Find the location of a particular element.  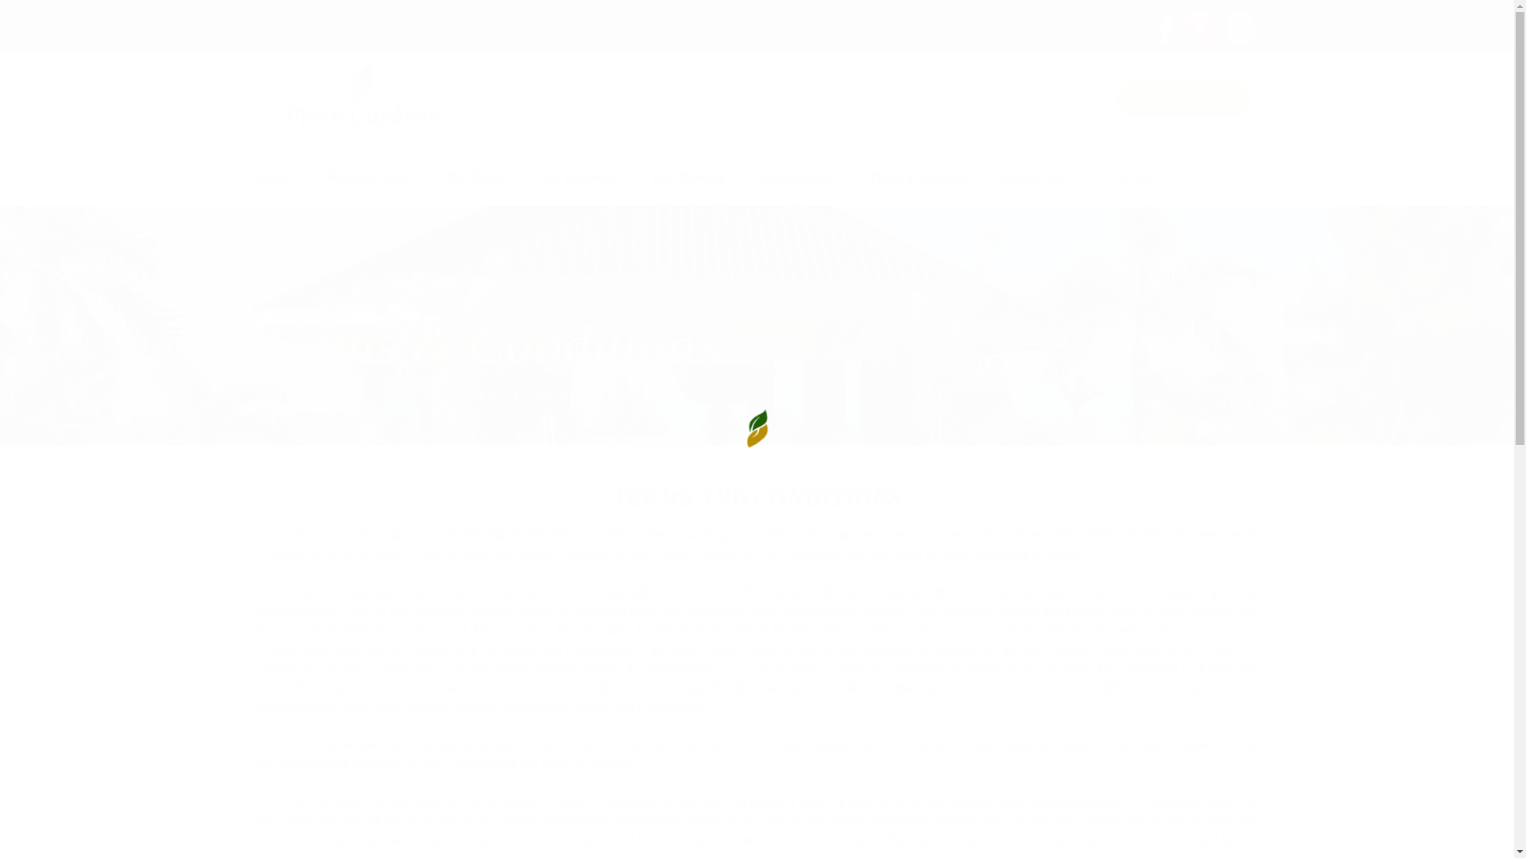

Follow us on Facebook! is located at coordinates (1164, 26).